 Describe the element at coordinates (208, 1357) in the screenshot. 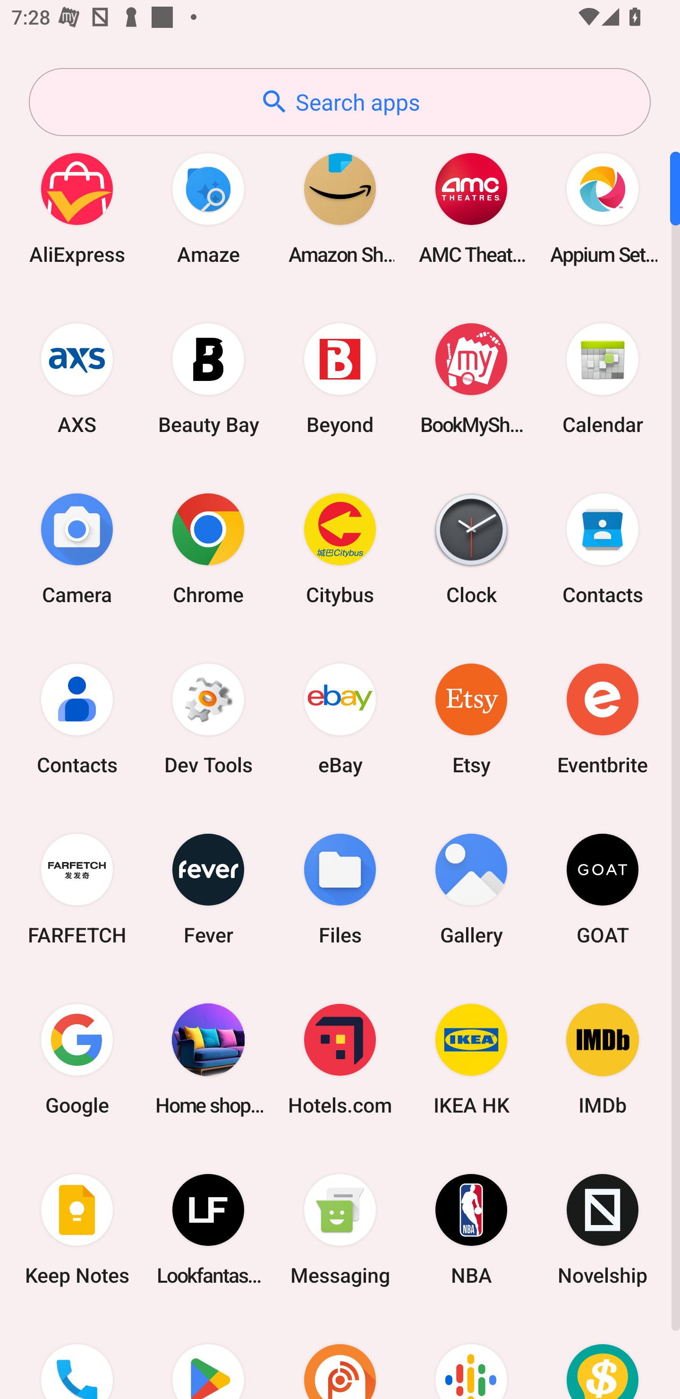

I see `Play Store` at that location.